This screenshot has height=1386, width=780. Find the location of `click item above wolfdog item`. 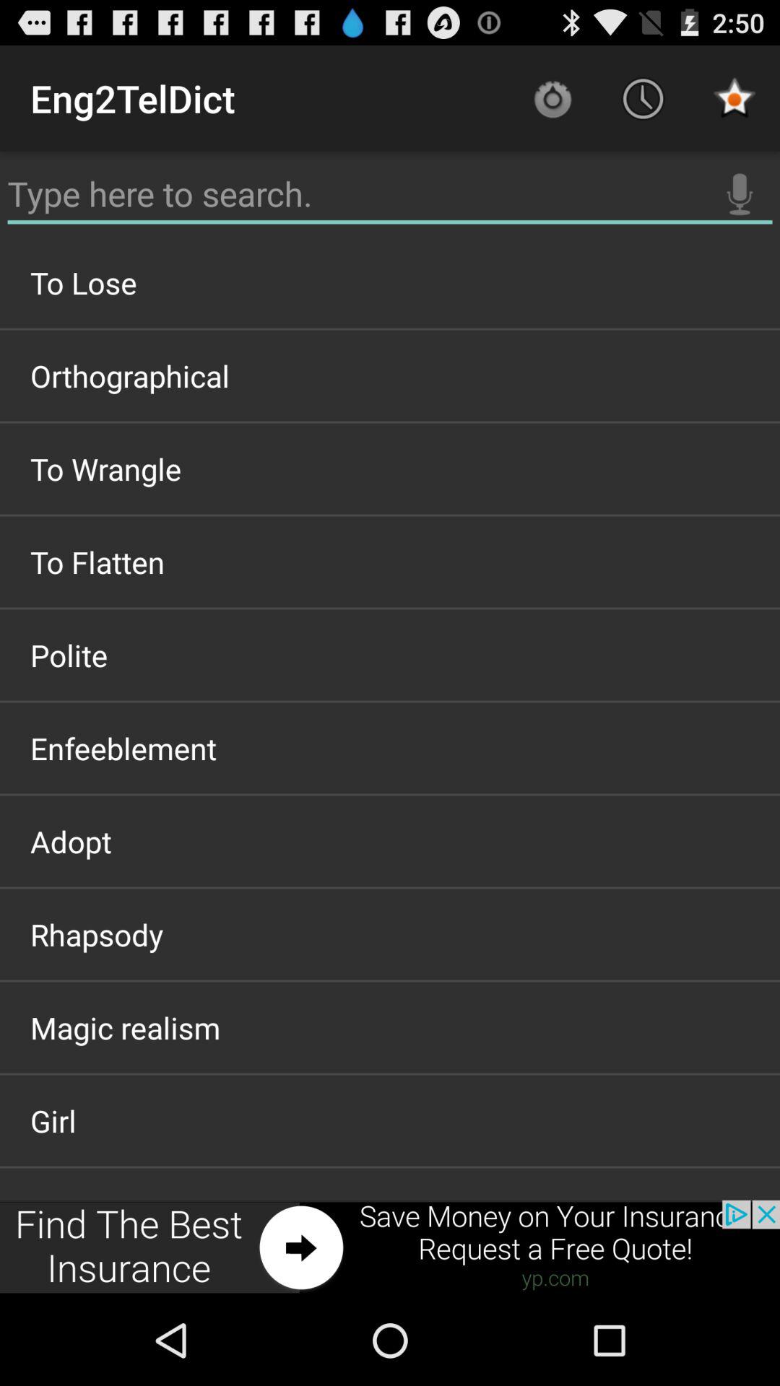

click item above wolfdog item is located at coordinates (390, 1120).